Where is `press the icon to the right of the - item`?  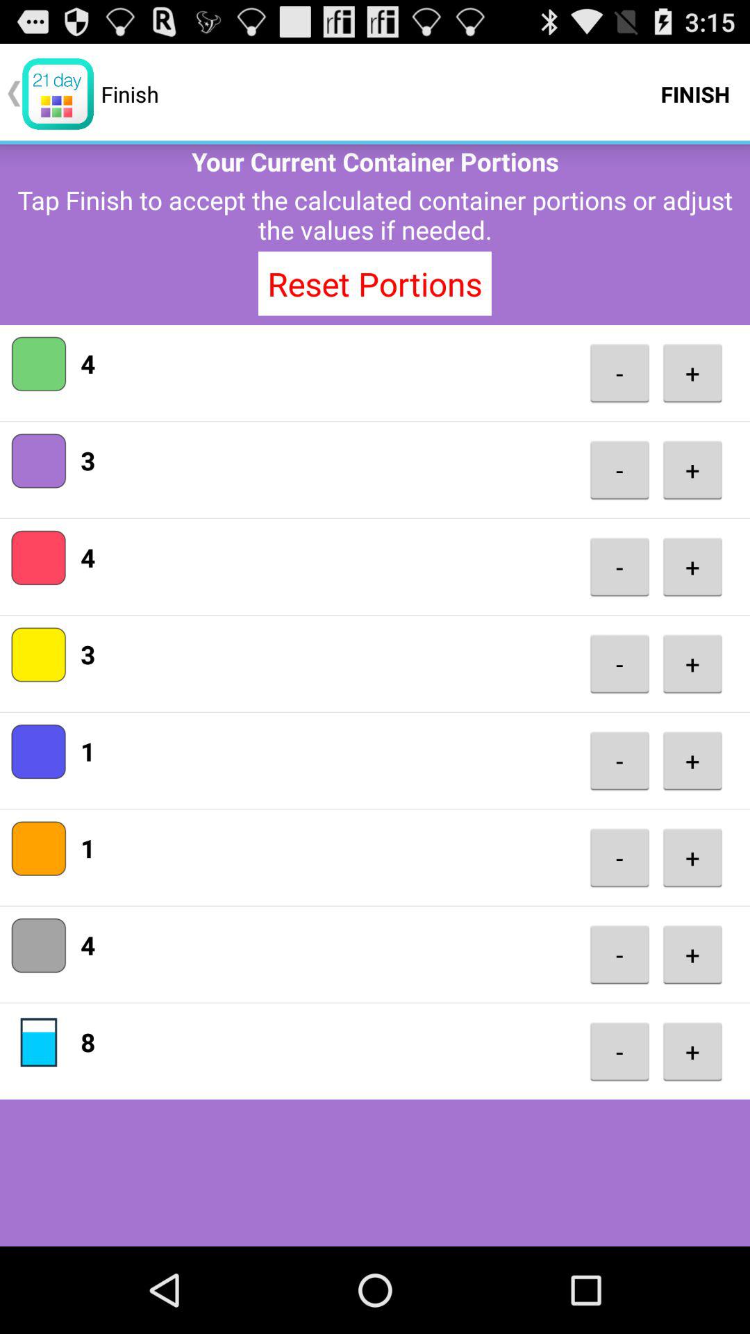 press the icon to the right of the - item is located at coordinates (692, 955).